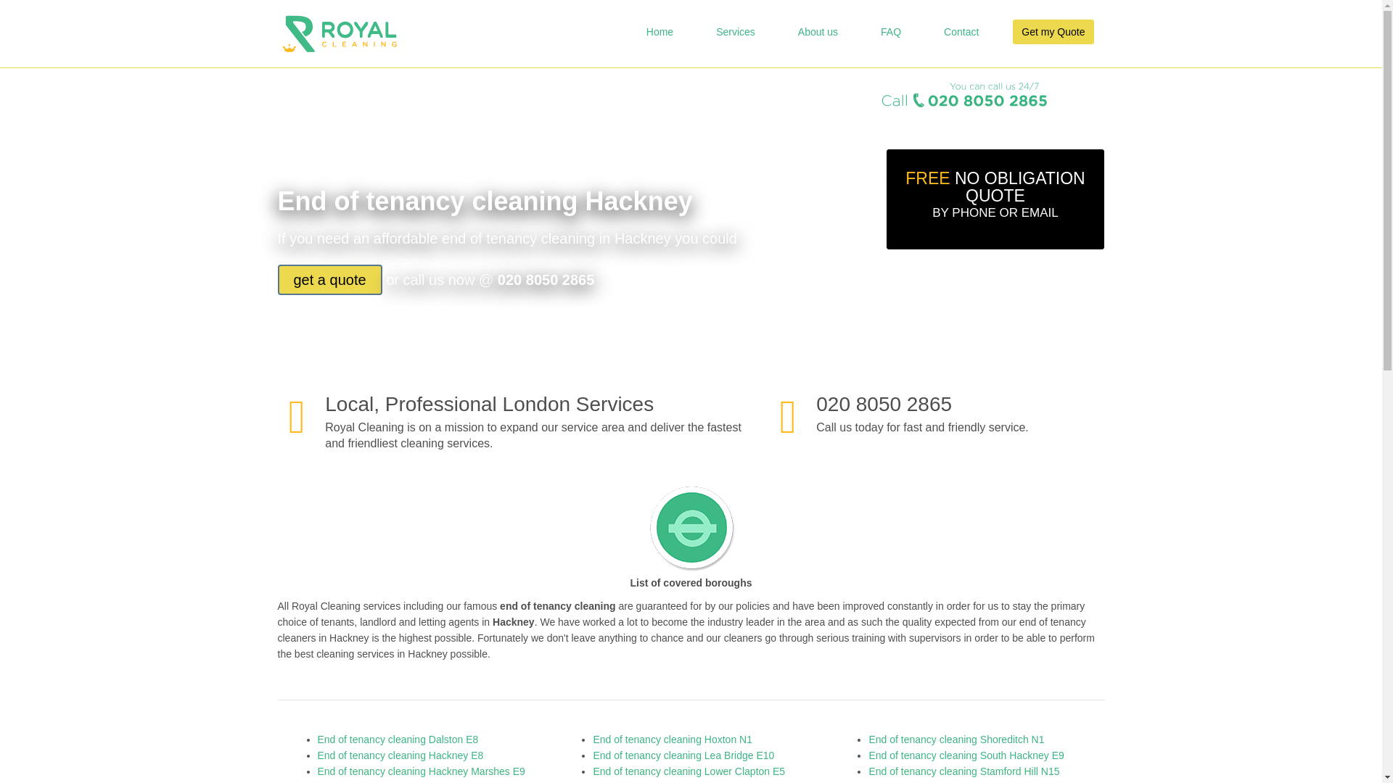 The width and height of the screenshot is (1393, 783). I want to click on Royal Cleaning Logo, so click(339, 33).